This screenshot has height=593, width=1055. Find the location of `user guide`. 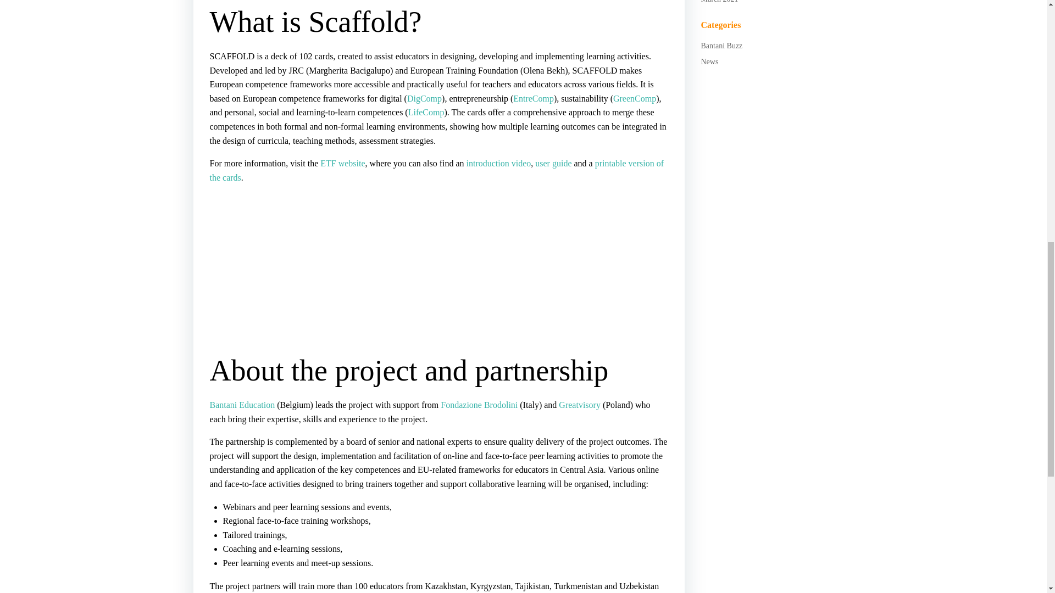

user guide is located at coordinates (553, 163).